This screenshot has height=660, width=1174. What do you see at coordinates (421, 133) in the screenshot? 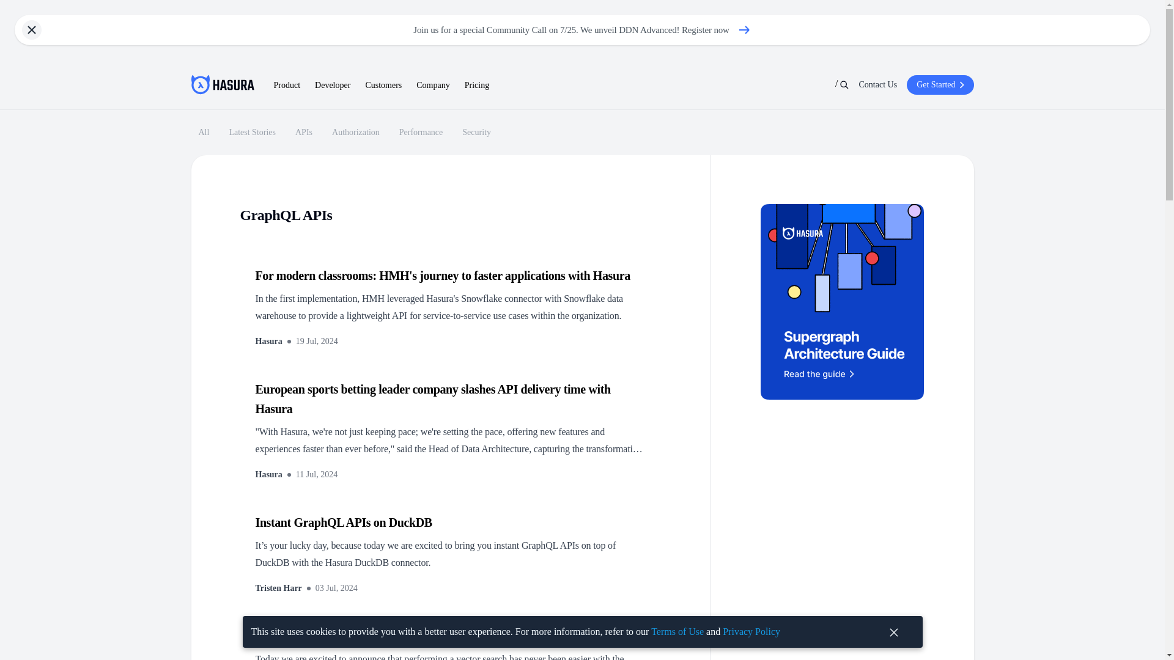
I see `19 Jul, 2024` at bounding box center [421, 133].